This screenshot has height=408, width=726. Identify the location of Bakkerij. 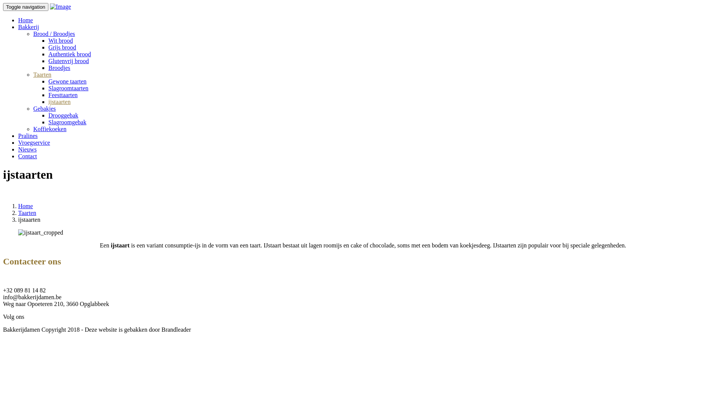
(29, 27).